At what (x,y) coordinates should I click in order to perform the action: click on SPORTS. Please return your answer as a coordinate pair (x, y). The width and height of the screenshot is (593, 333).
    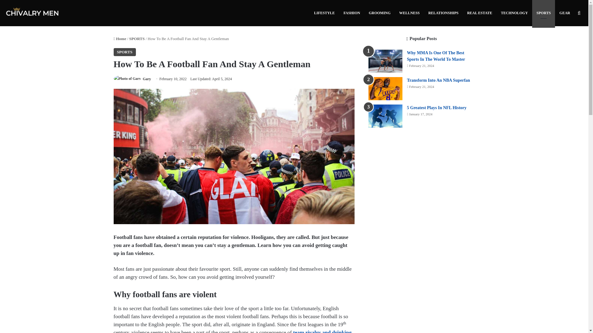
    Looking at the image, I should click on (137, 38).